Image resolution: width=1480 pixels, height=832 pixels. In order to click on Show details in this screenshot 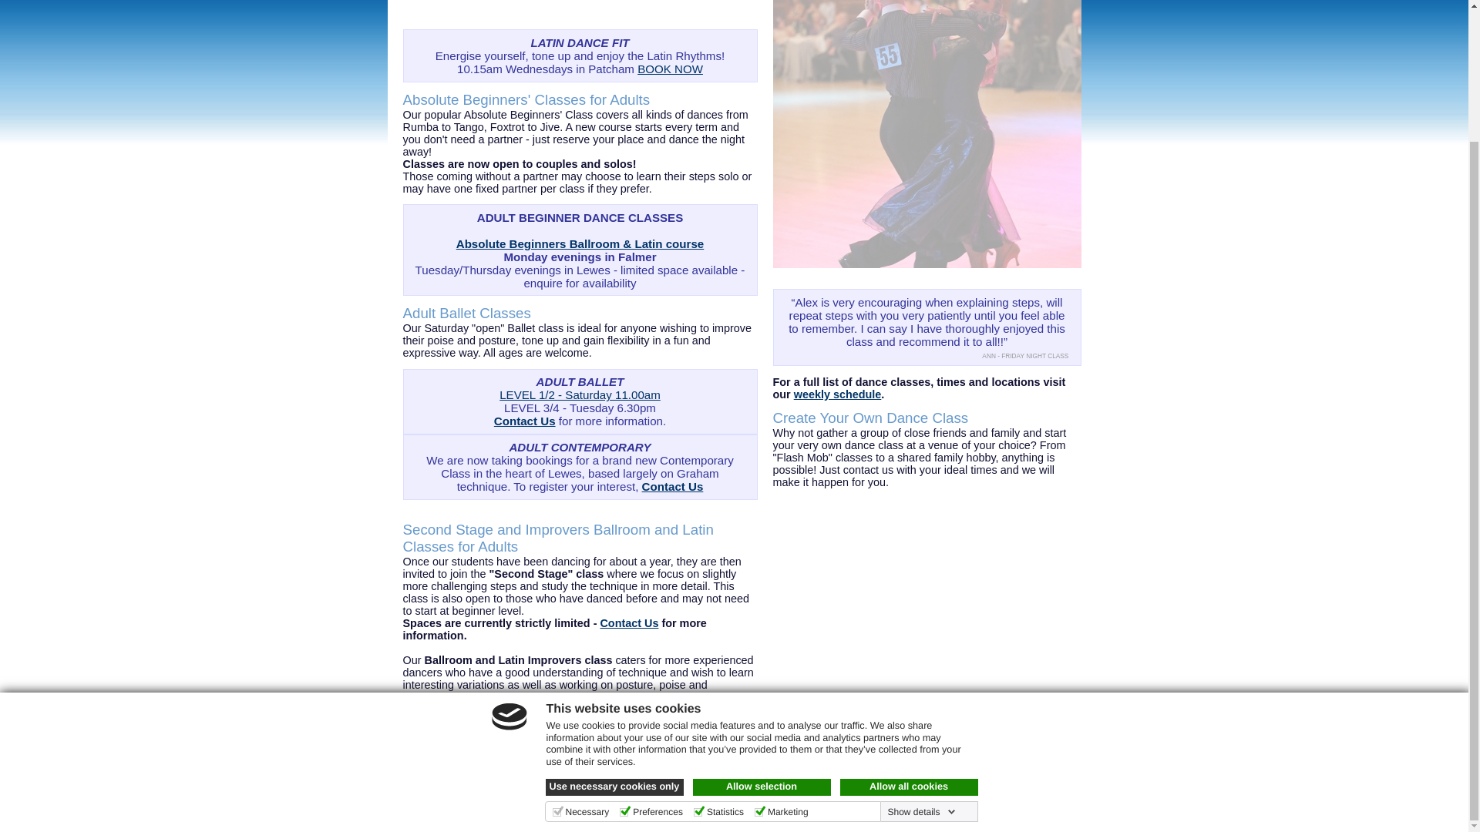, I will do `click(920, 653)`.